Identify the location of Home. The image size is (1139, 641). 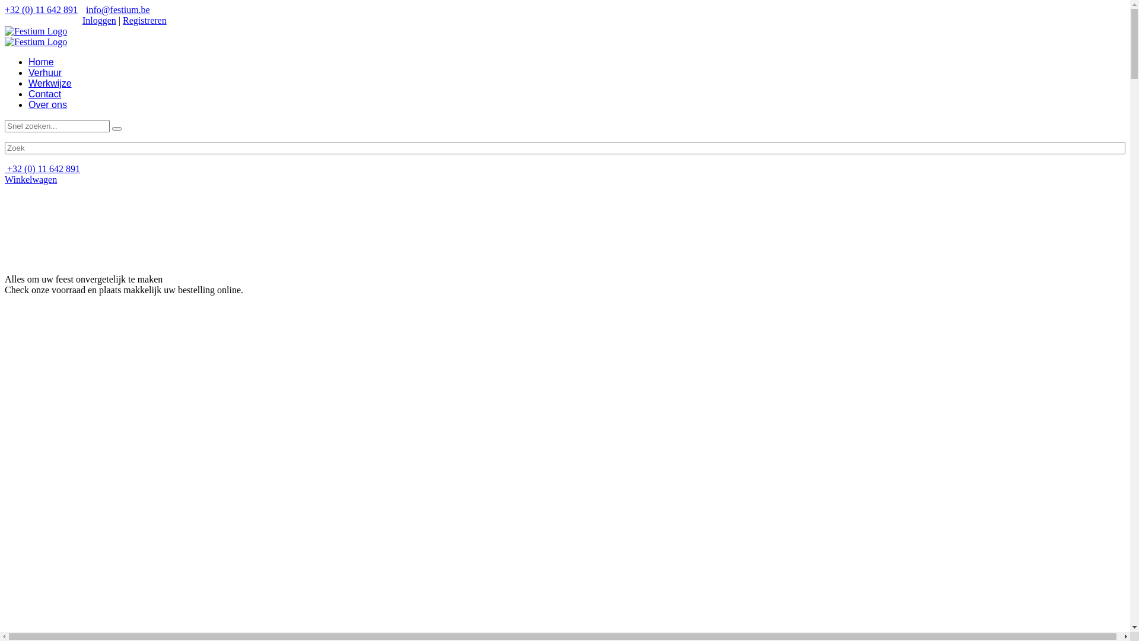
(42, 62).